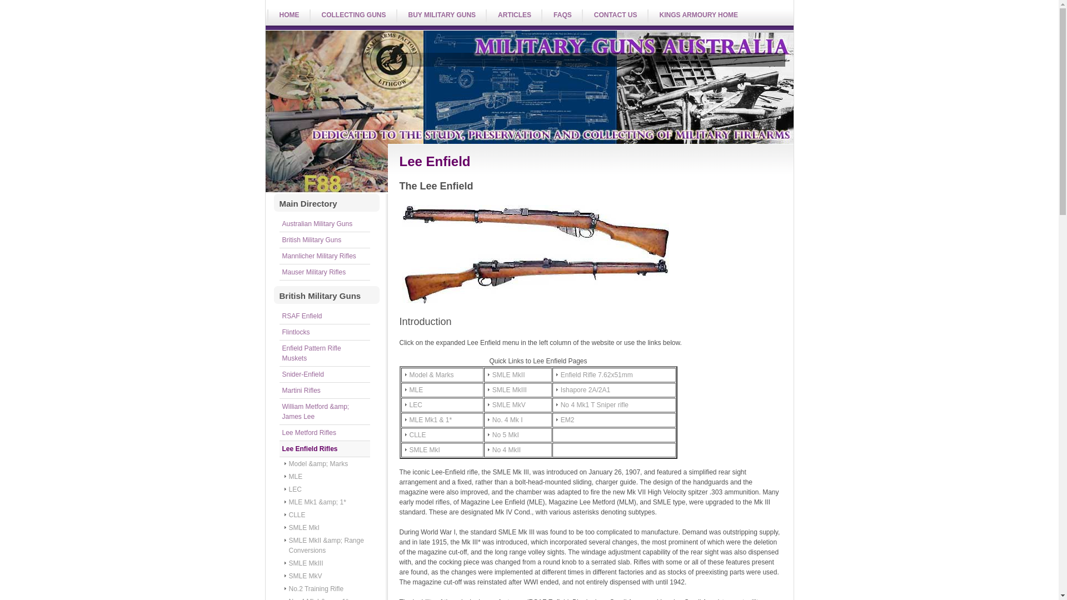 This screenshot has height=600, width=1067. Describe the element at coordinates (325, 433) in the screenshot. I see `Lee Metford Rifles` at that location.